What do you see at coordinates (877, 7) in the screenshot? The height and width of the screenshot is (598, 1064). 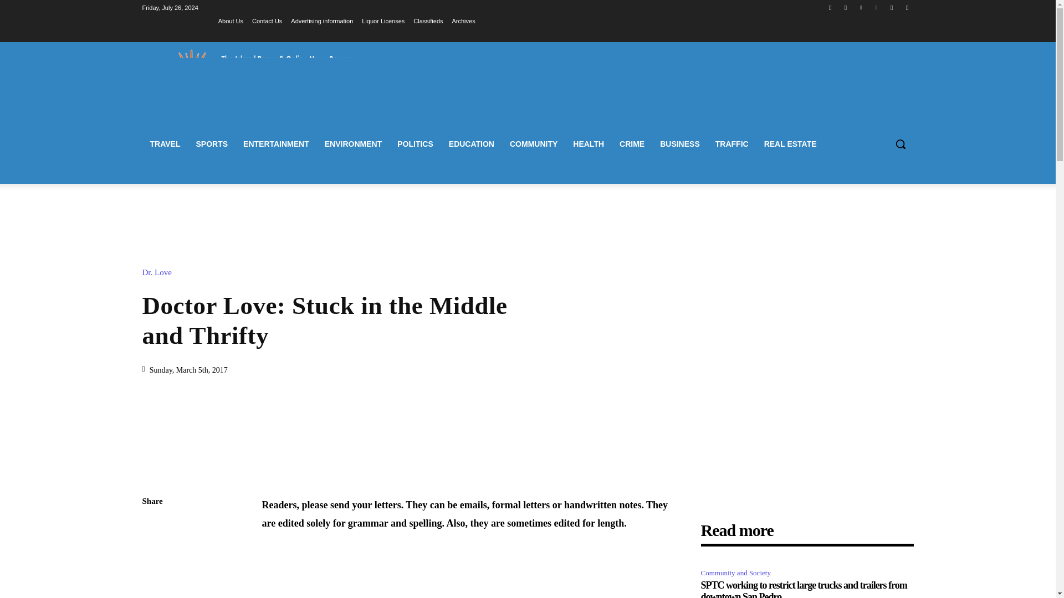 I see `Pinterest` at bounding box center [877, 7].